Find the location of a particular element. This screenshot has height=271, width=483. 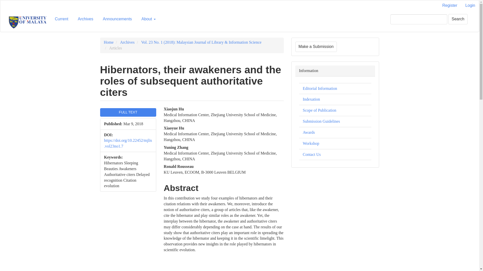

Contact Us is located at coordinates (312, 154).